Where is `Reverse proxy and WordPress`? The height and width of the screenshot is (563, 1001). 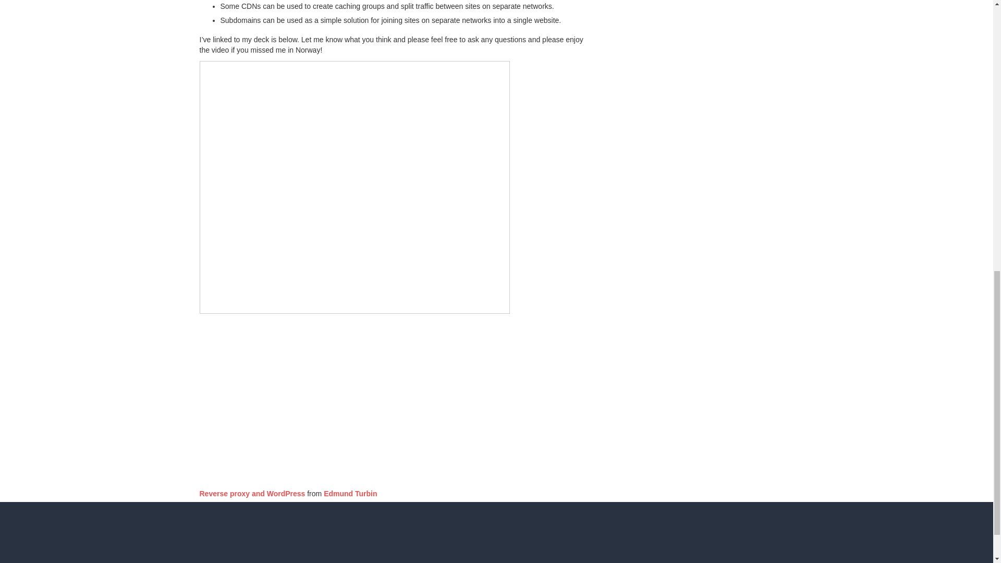 Reverse proxy and WordPress is located at coordinates (252, 493).